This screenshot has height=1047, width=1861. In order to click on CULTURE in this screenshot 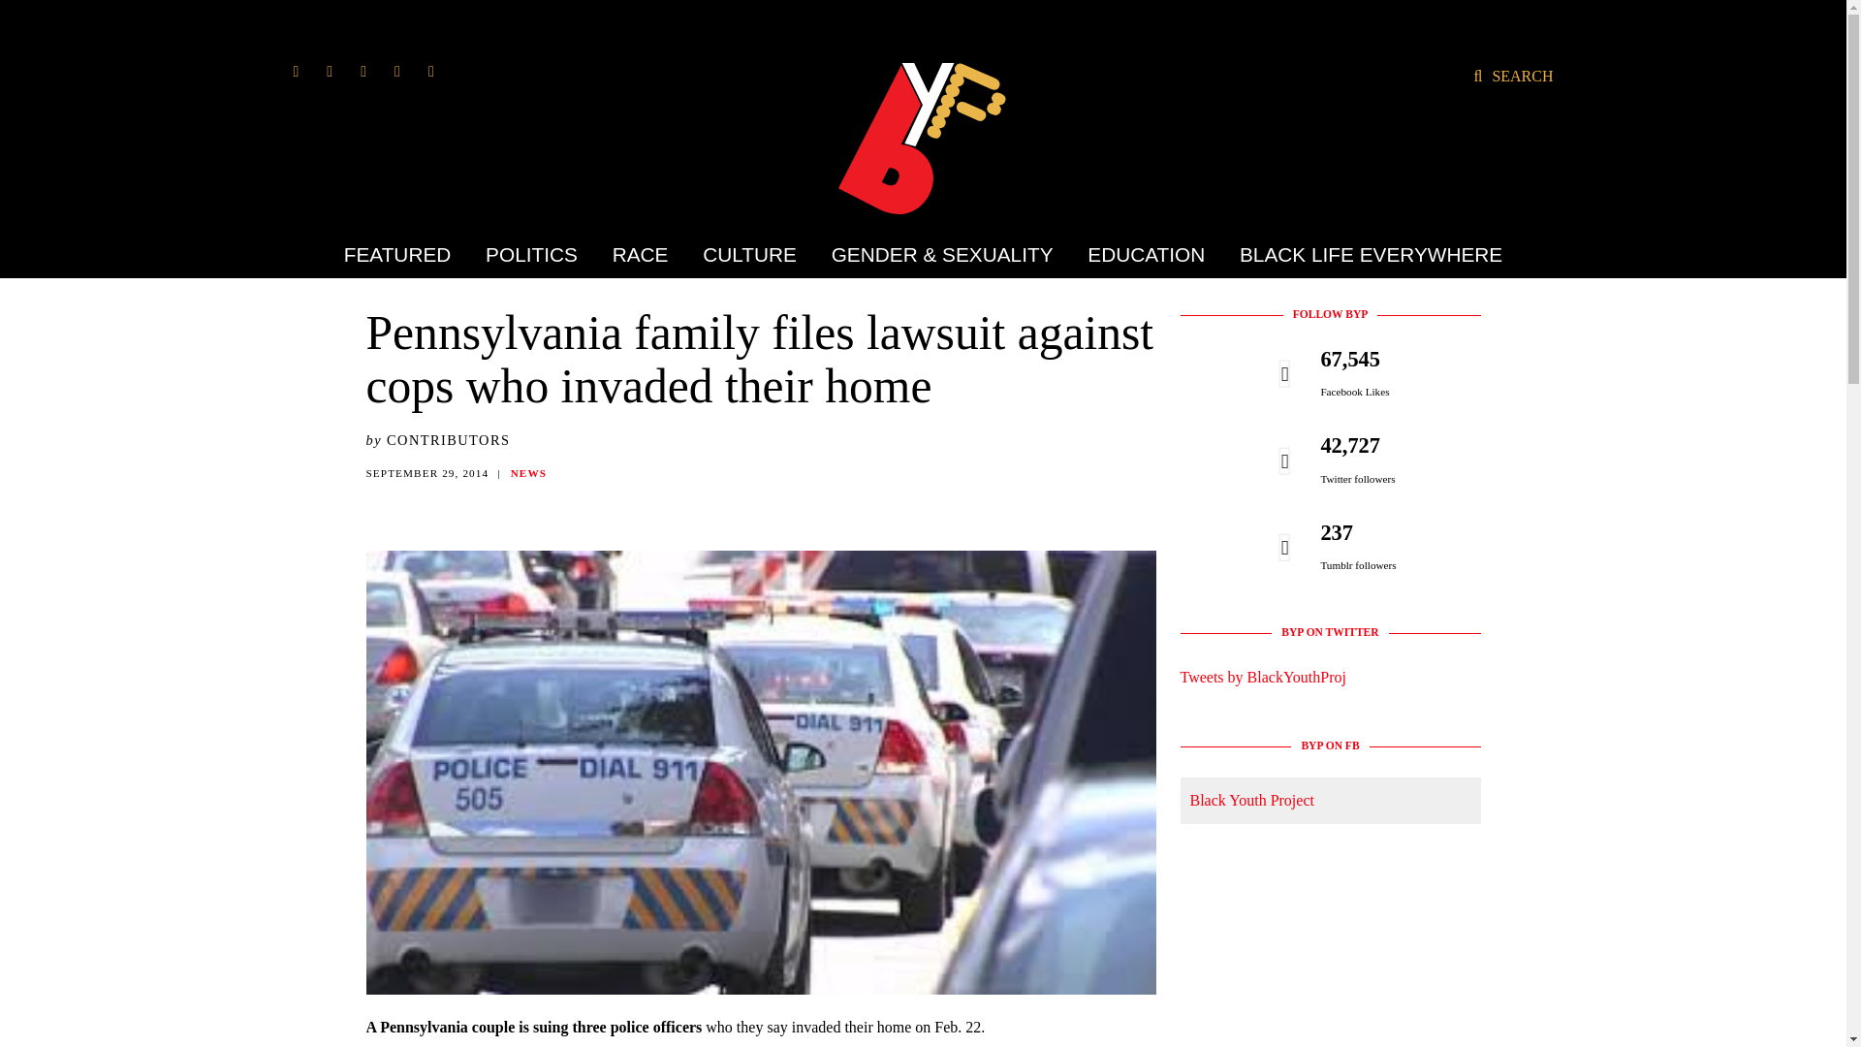, I will do `click(750, 254)`.